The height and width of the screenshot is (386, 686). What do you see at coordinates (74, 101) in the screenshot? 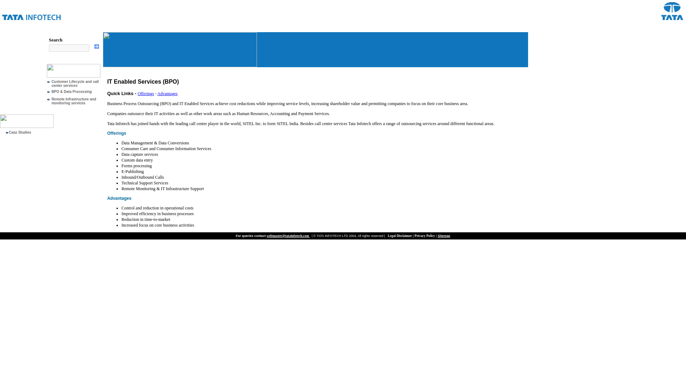
I see `Remote Infrastructure and monitoring services` at bounding box center [74, 101].